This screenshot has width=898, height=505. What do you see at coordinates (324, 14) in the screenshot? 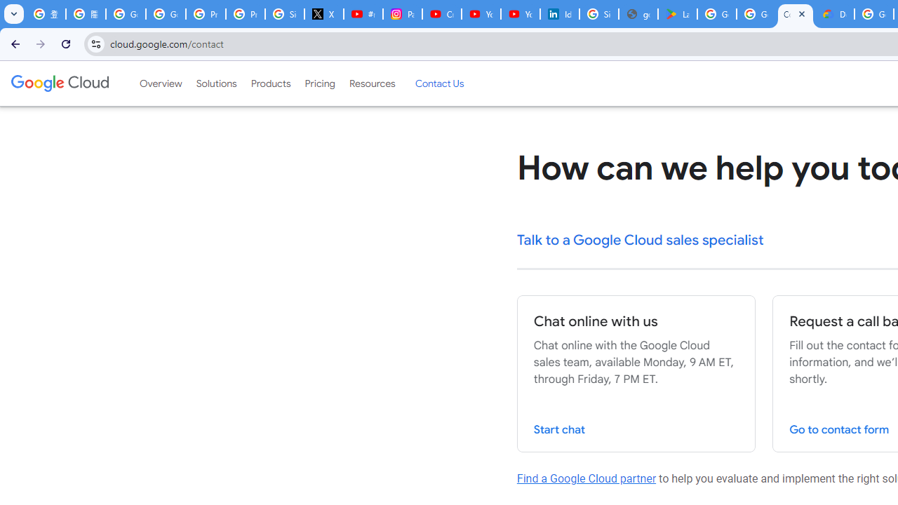
I see `X` at bounding box center [324, 14].